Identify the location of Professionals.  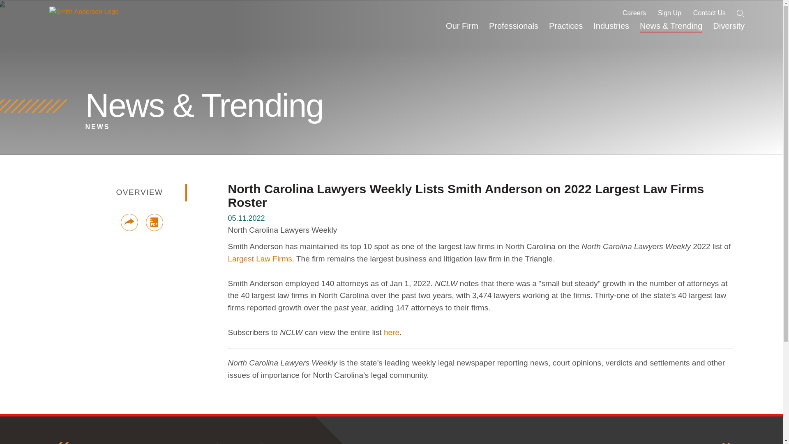
(513, 30).